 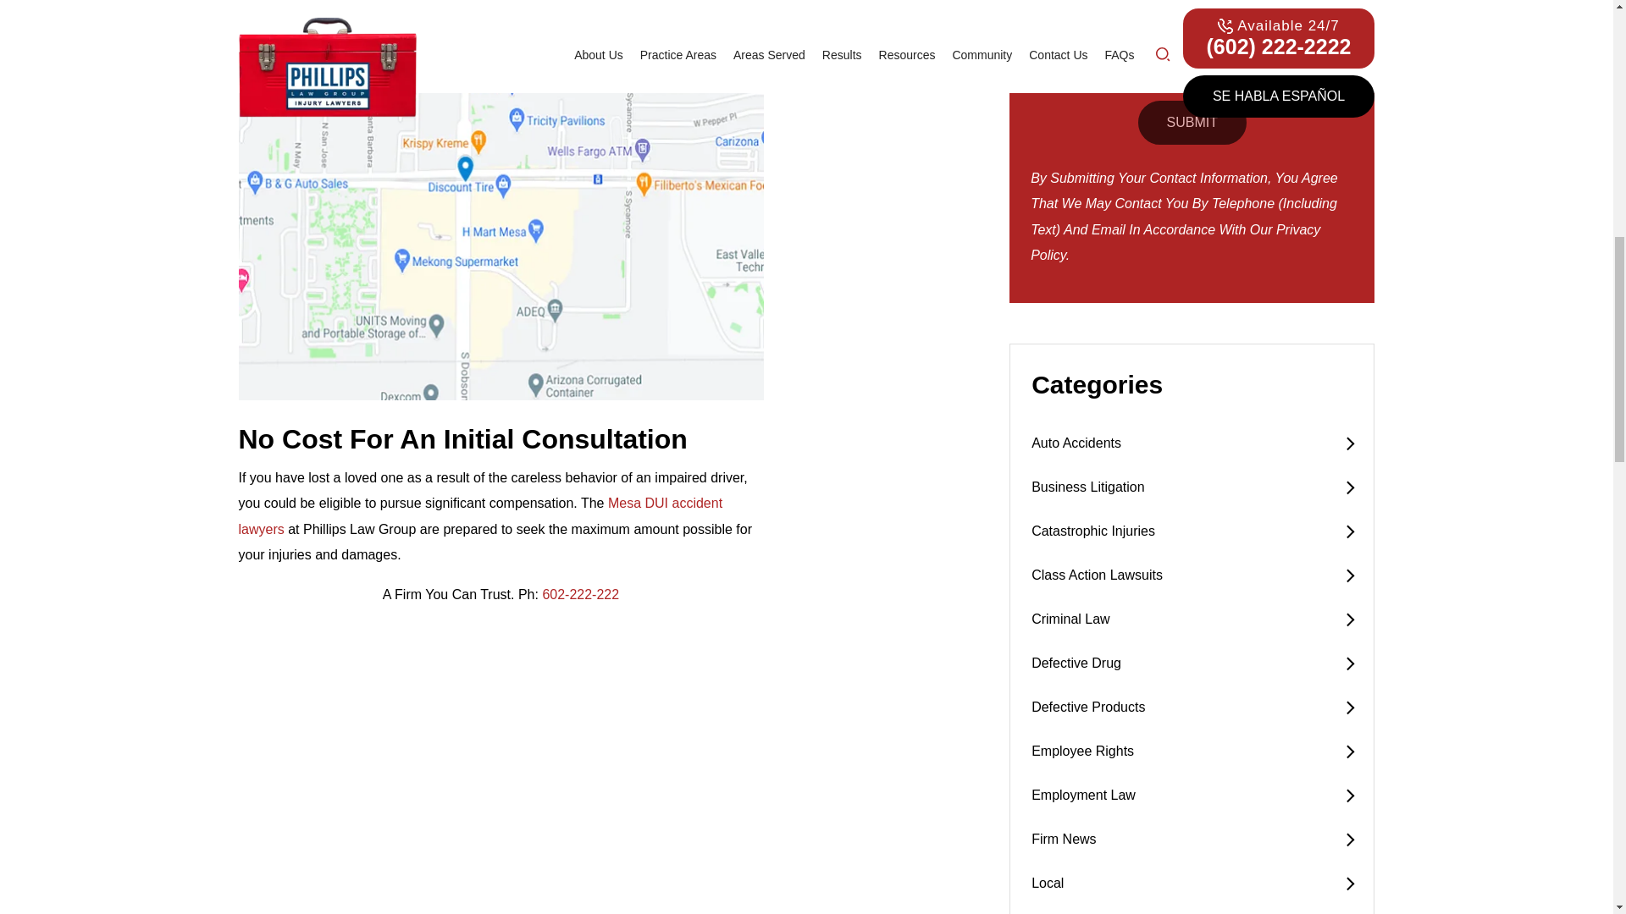 I want to click on View all post filed under Defective Products, so click(x=1192, y=708).